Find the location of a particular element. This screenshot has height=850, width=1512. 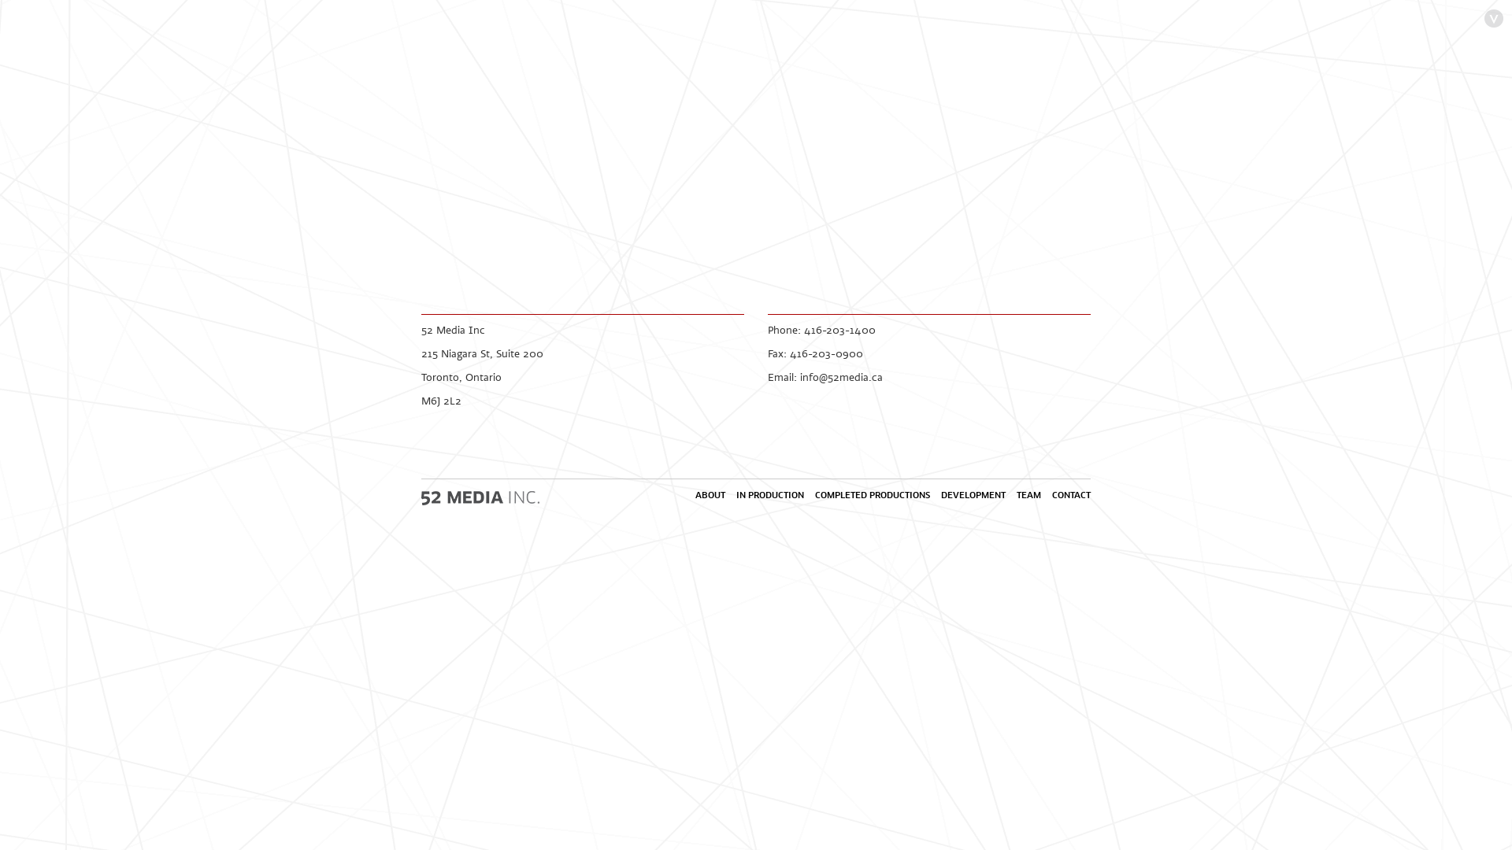

IN PRODUCTION is located at coordinates (770, 495).